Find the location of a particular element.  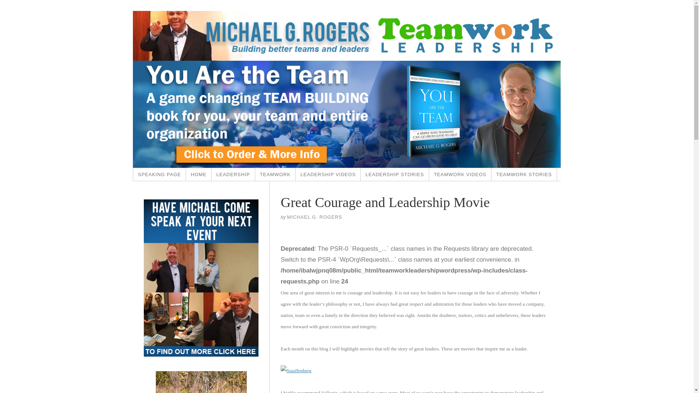

SPEAKING PAGE is located at coordinates (159, 174).